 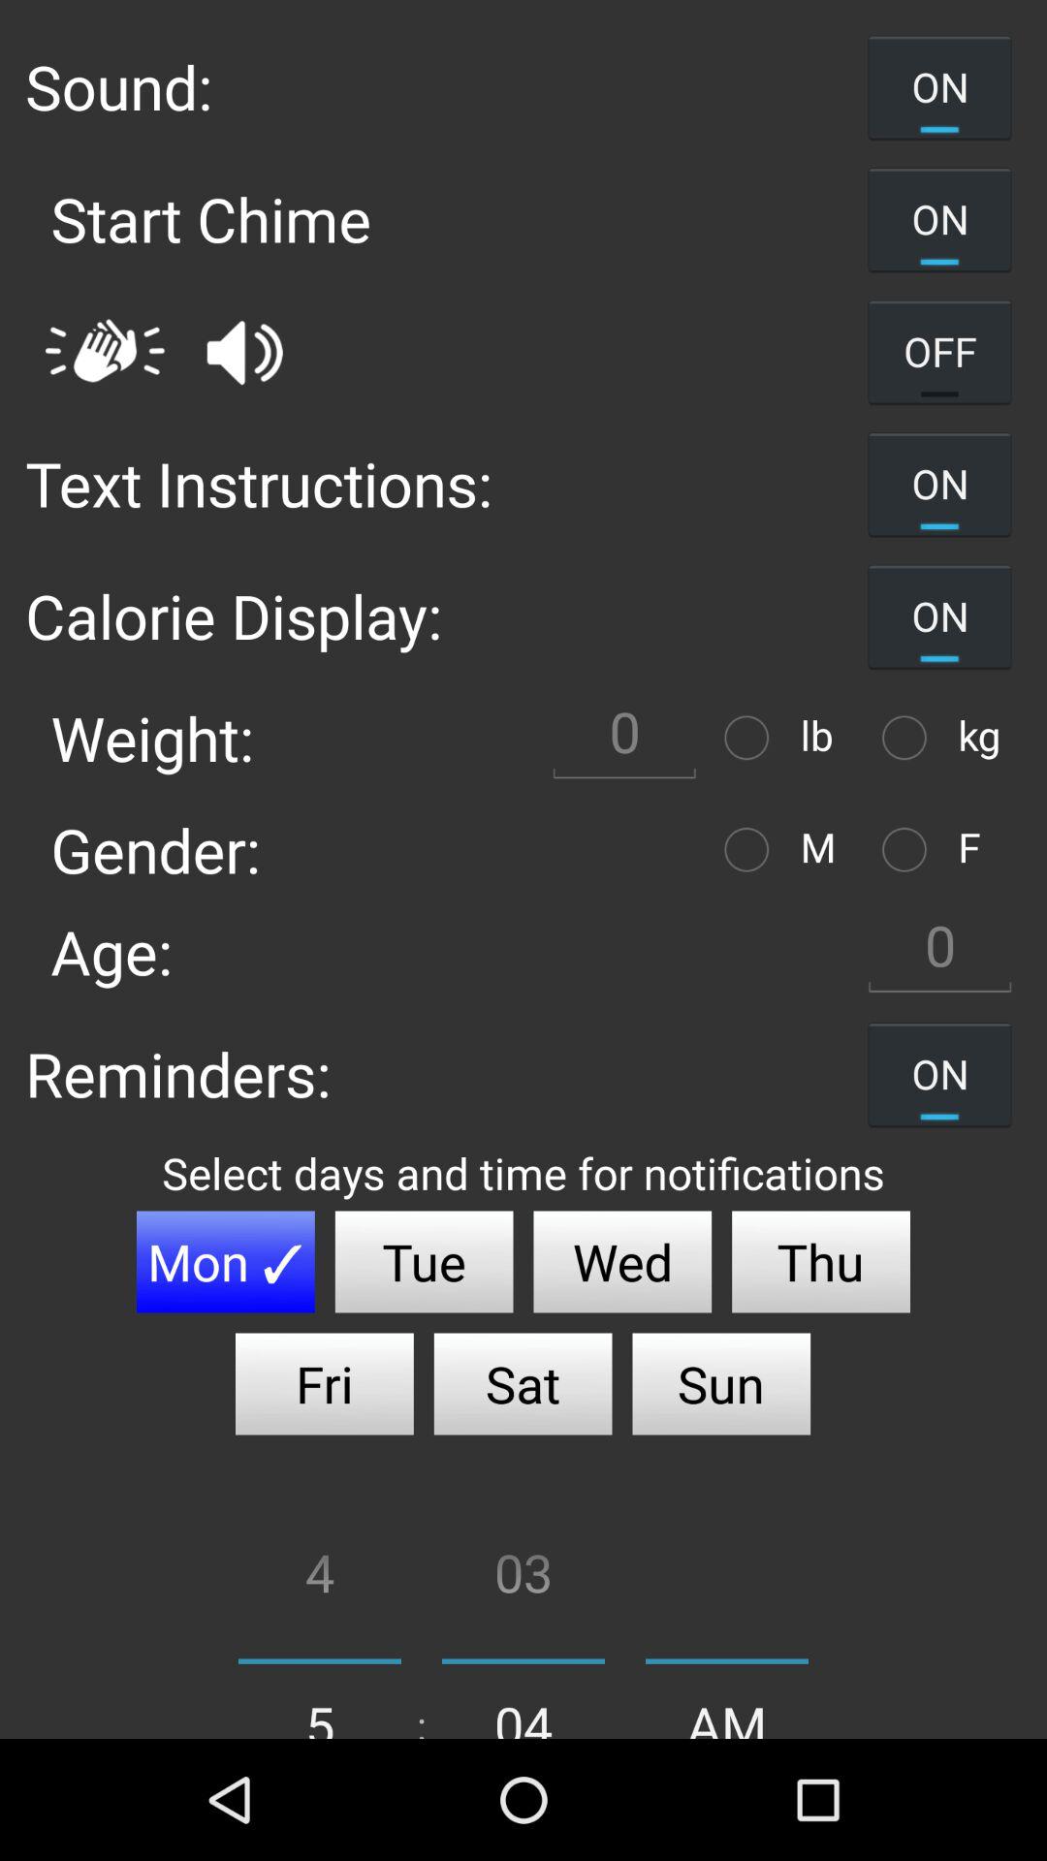 I want to click on add weight, so click(x=751, y=737).